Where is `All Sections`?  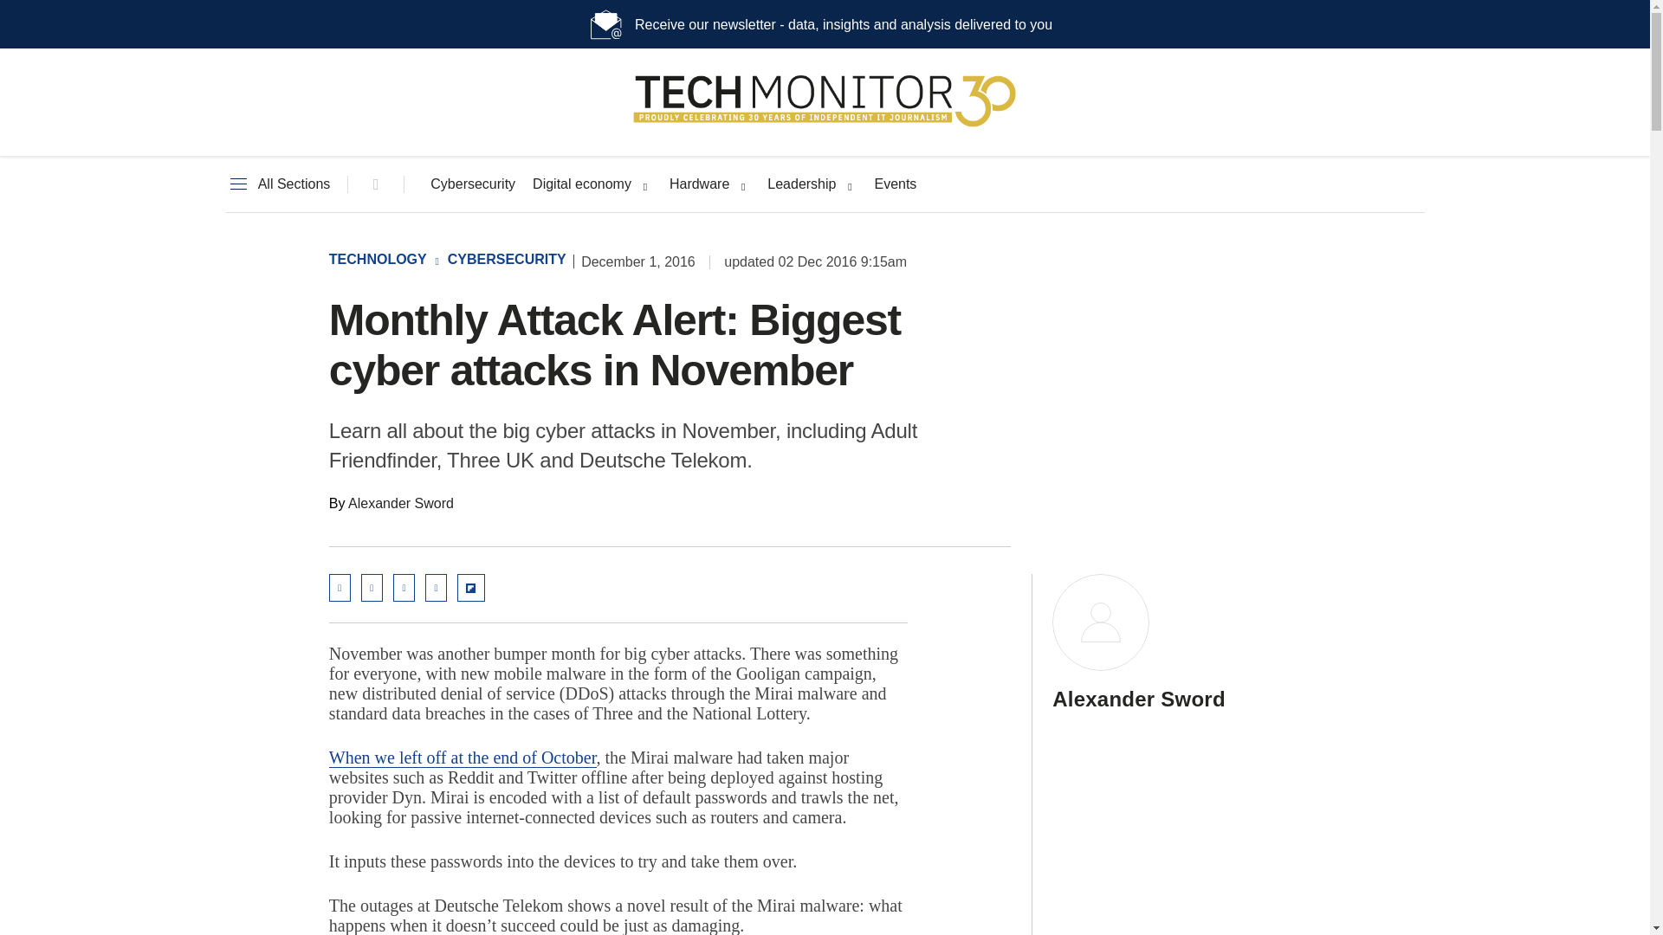
All Sections is located at coordinates (277, 184).